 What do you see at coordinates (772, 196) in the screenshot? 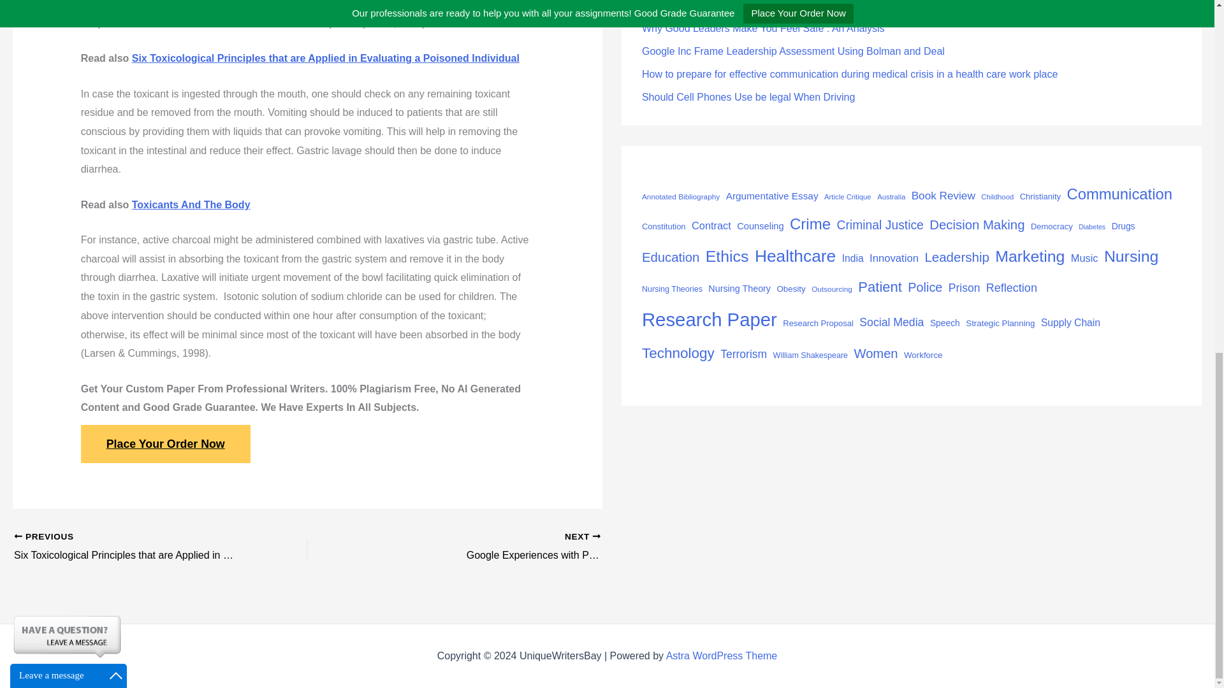
I see `Constitution` at bounding box center [772, 196].